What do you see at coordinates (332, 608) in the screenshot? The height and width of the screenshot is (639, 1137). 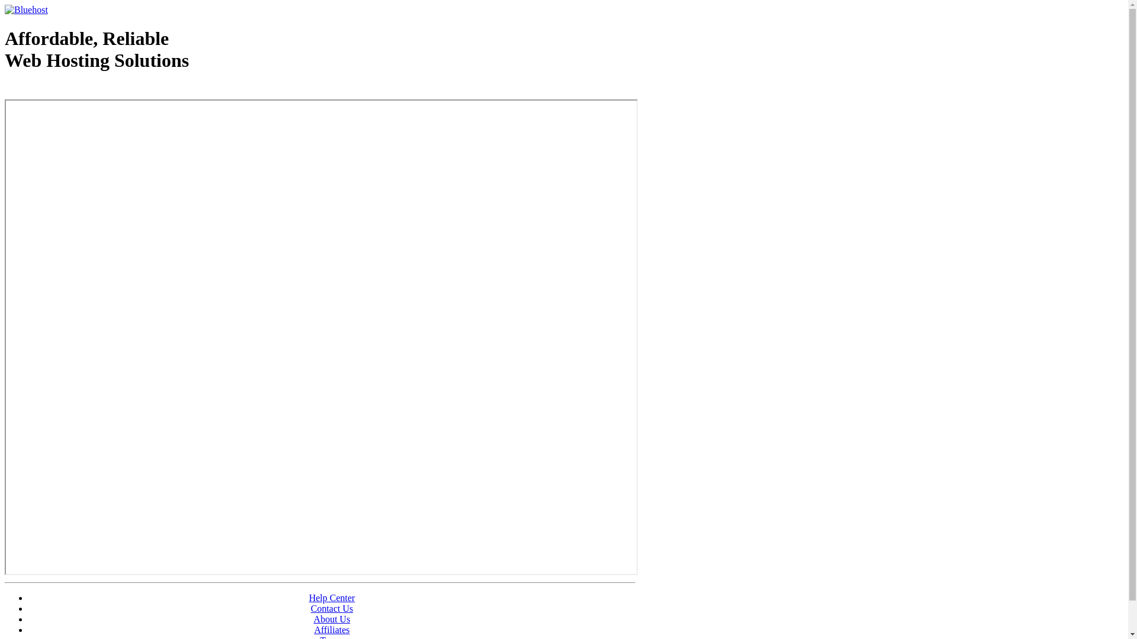 I see `Contact Us` at bounding box center [332, 608].